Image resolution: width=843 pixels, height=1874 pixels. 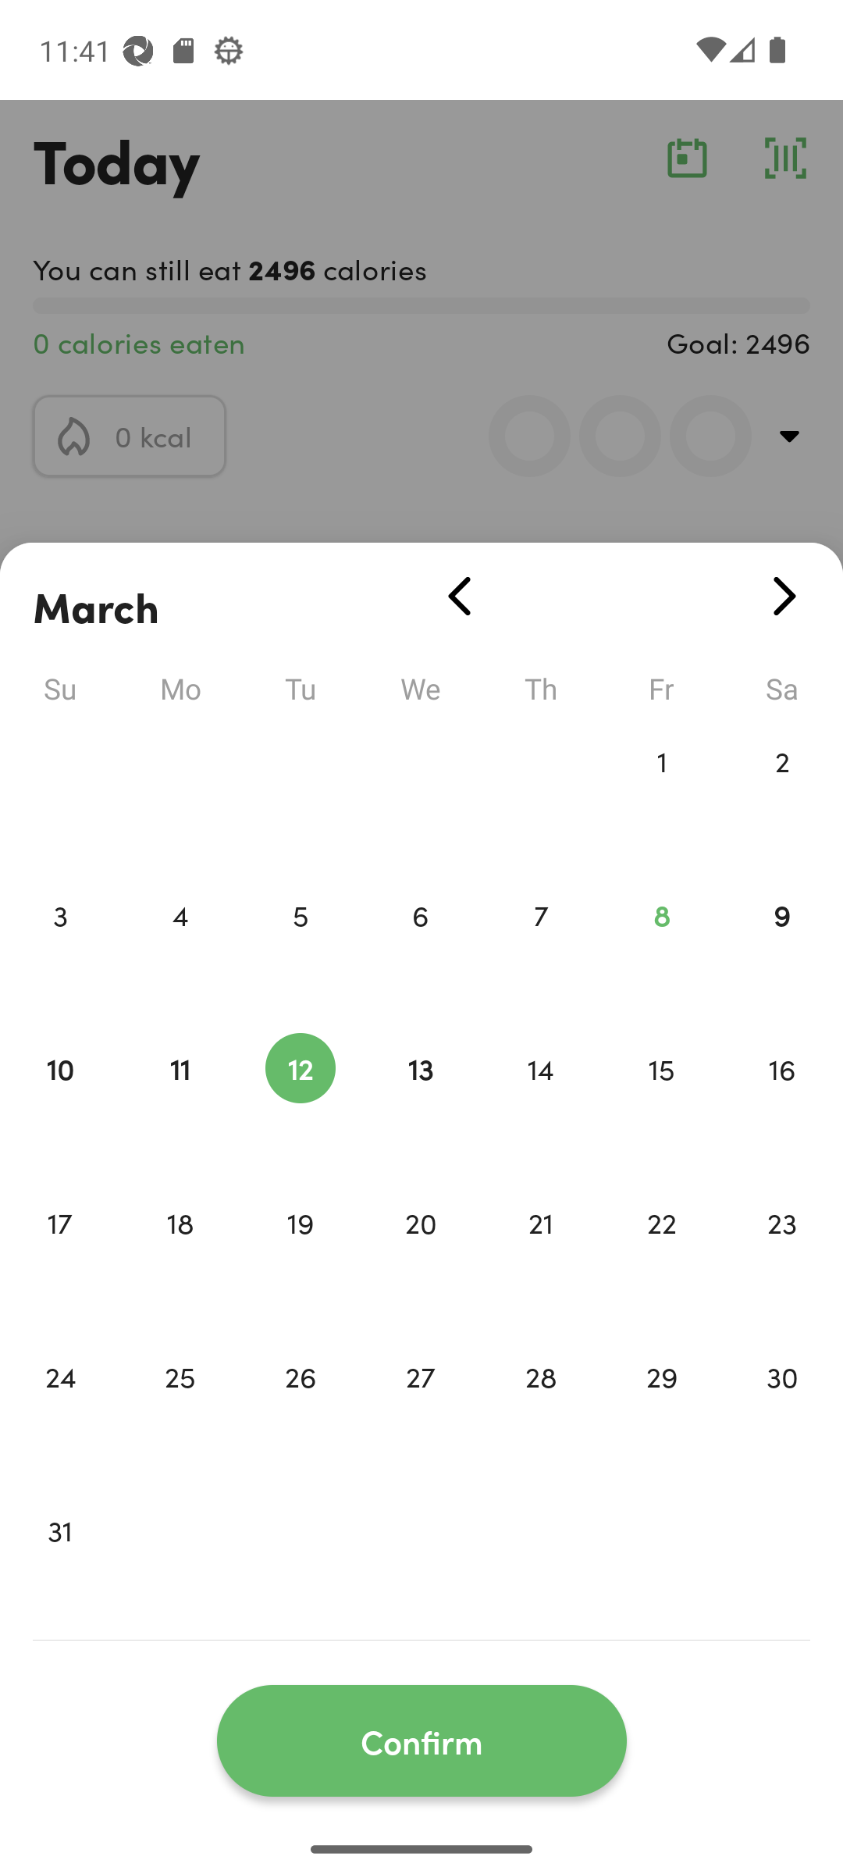 I want to click on 14, so click(x=541, y=1101).